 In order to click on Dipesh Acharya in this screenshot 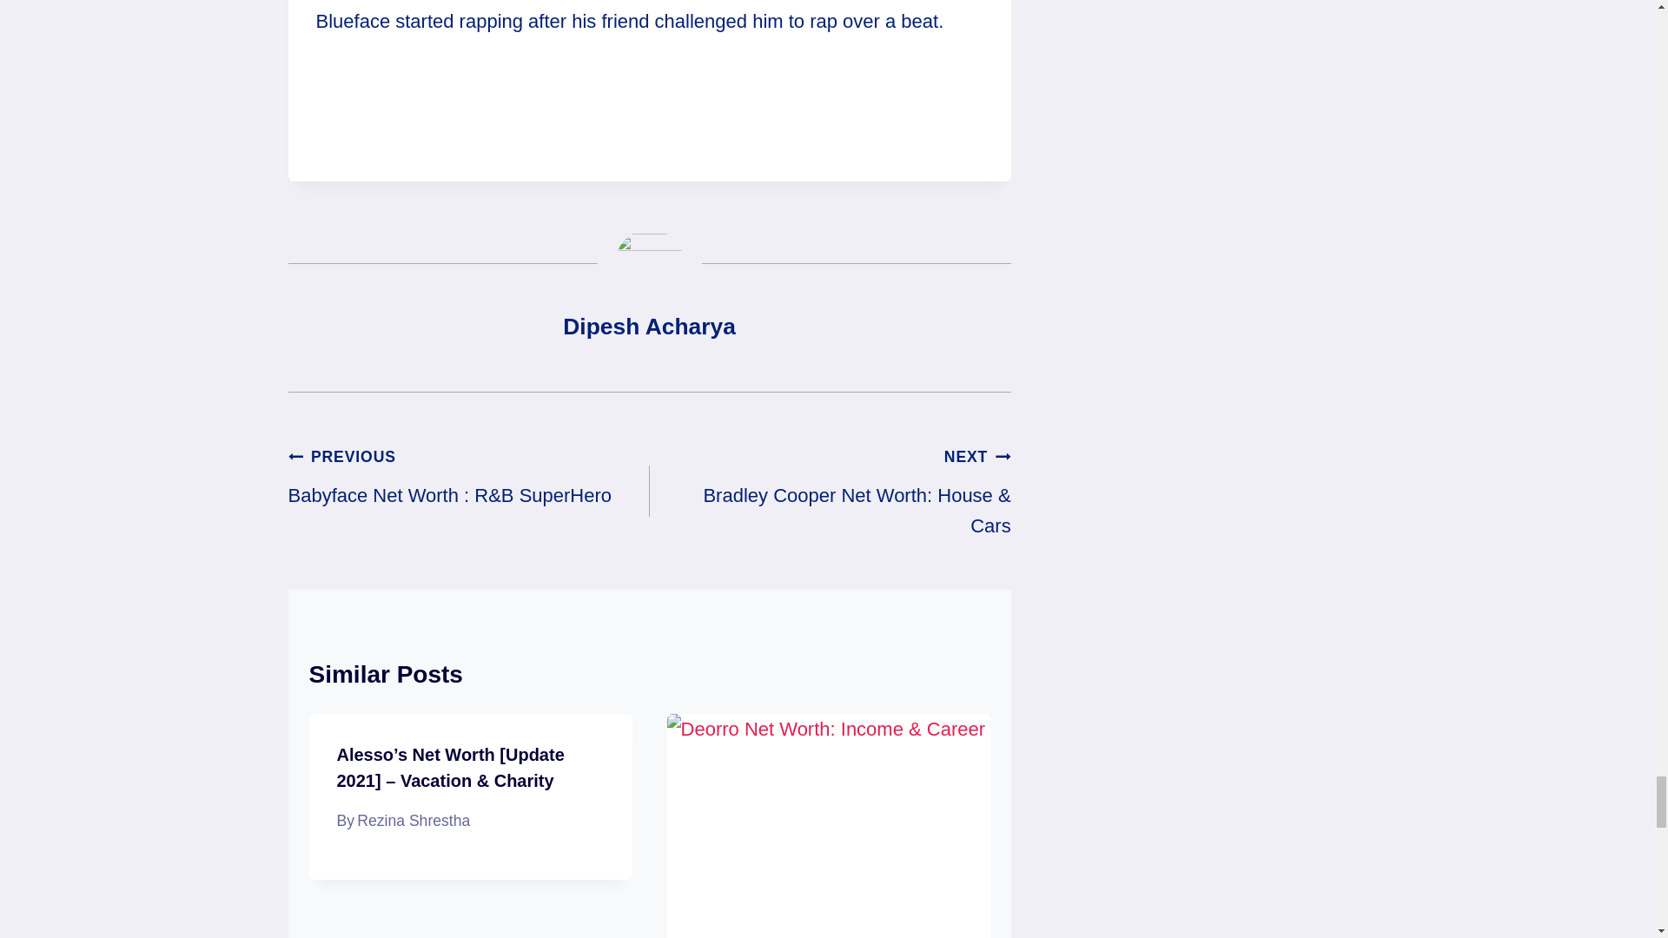, I will do `click(649, 326)`.